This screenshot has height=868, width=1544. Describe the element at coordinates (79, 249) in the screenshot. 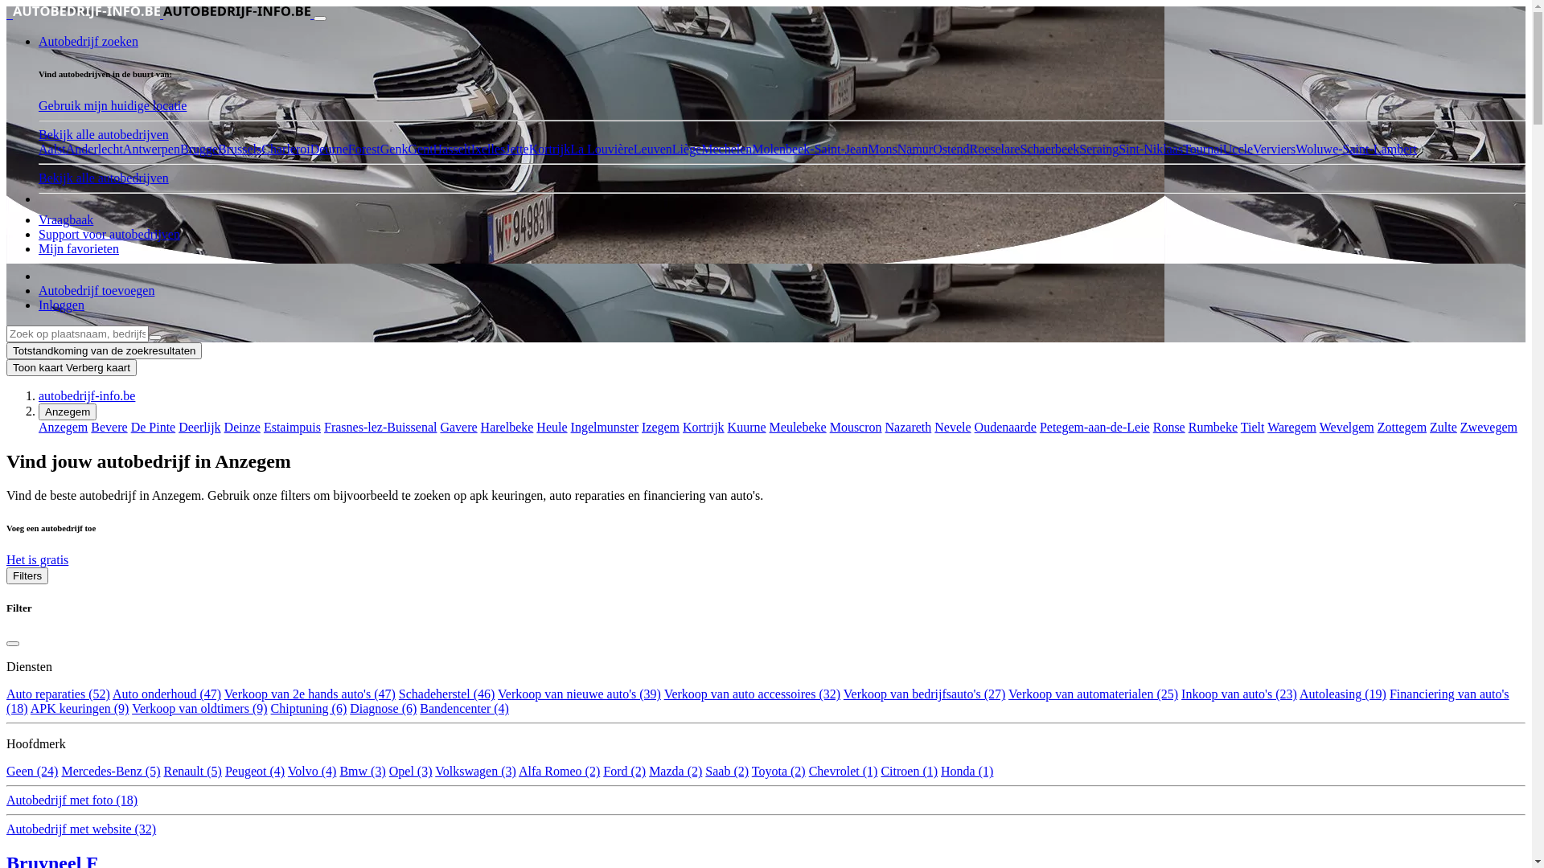

I see `Mijn favorieten` at that location.